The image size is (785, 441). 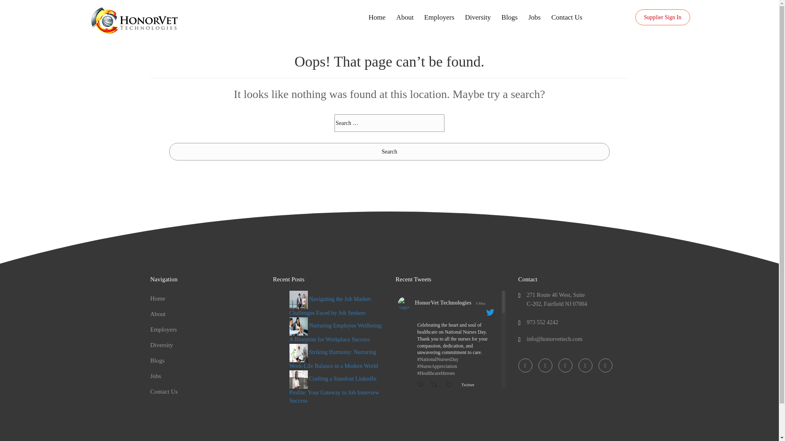 I want to click on Like on Twitter 1787607860127400261, so click(x=451, y=385).